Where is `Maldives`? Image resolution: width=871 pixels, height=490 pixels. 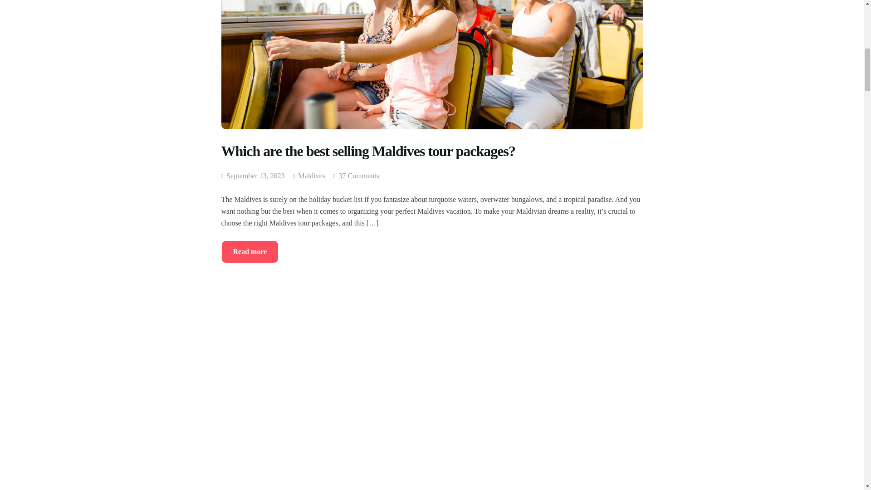 Maldives is located at coordinates (311, 176).